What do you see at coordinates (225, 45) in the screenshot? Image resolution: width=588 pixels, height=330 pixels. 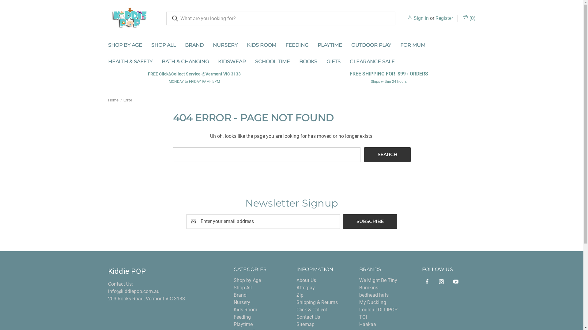 I see `NURSERY` at bounding box center [225, 45].